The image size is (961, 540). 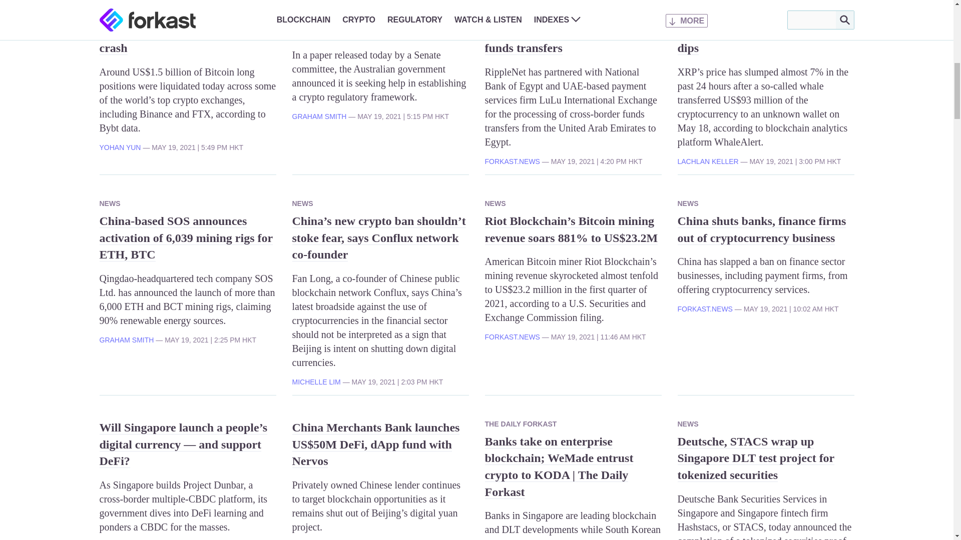 I want to click on Posts by Lachlan Keller, so click(x=708, y=161).